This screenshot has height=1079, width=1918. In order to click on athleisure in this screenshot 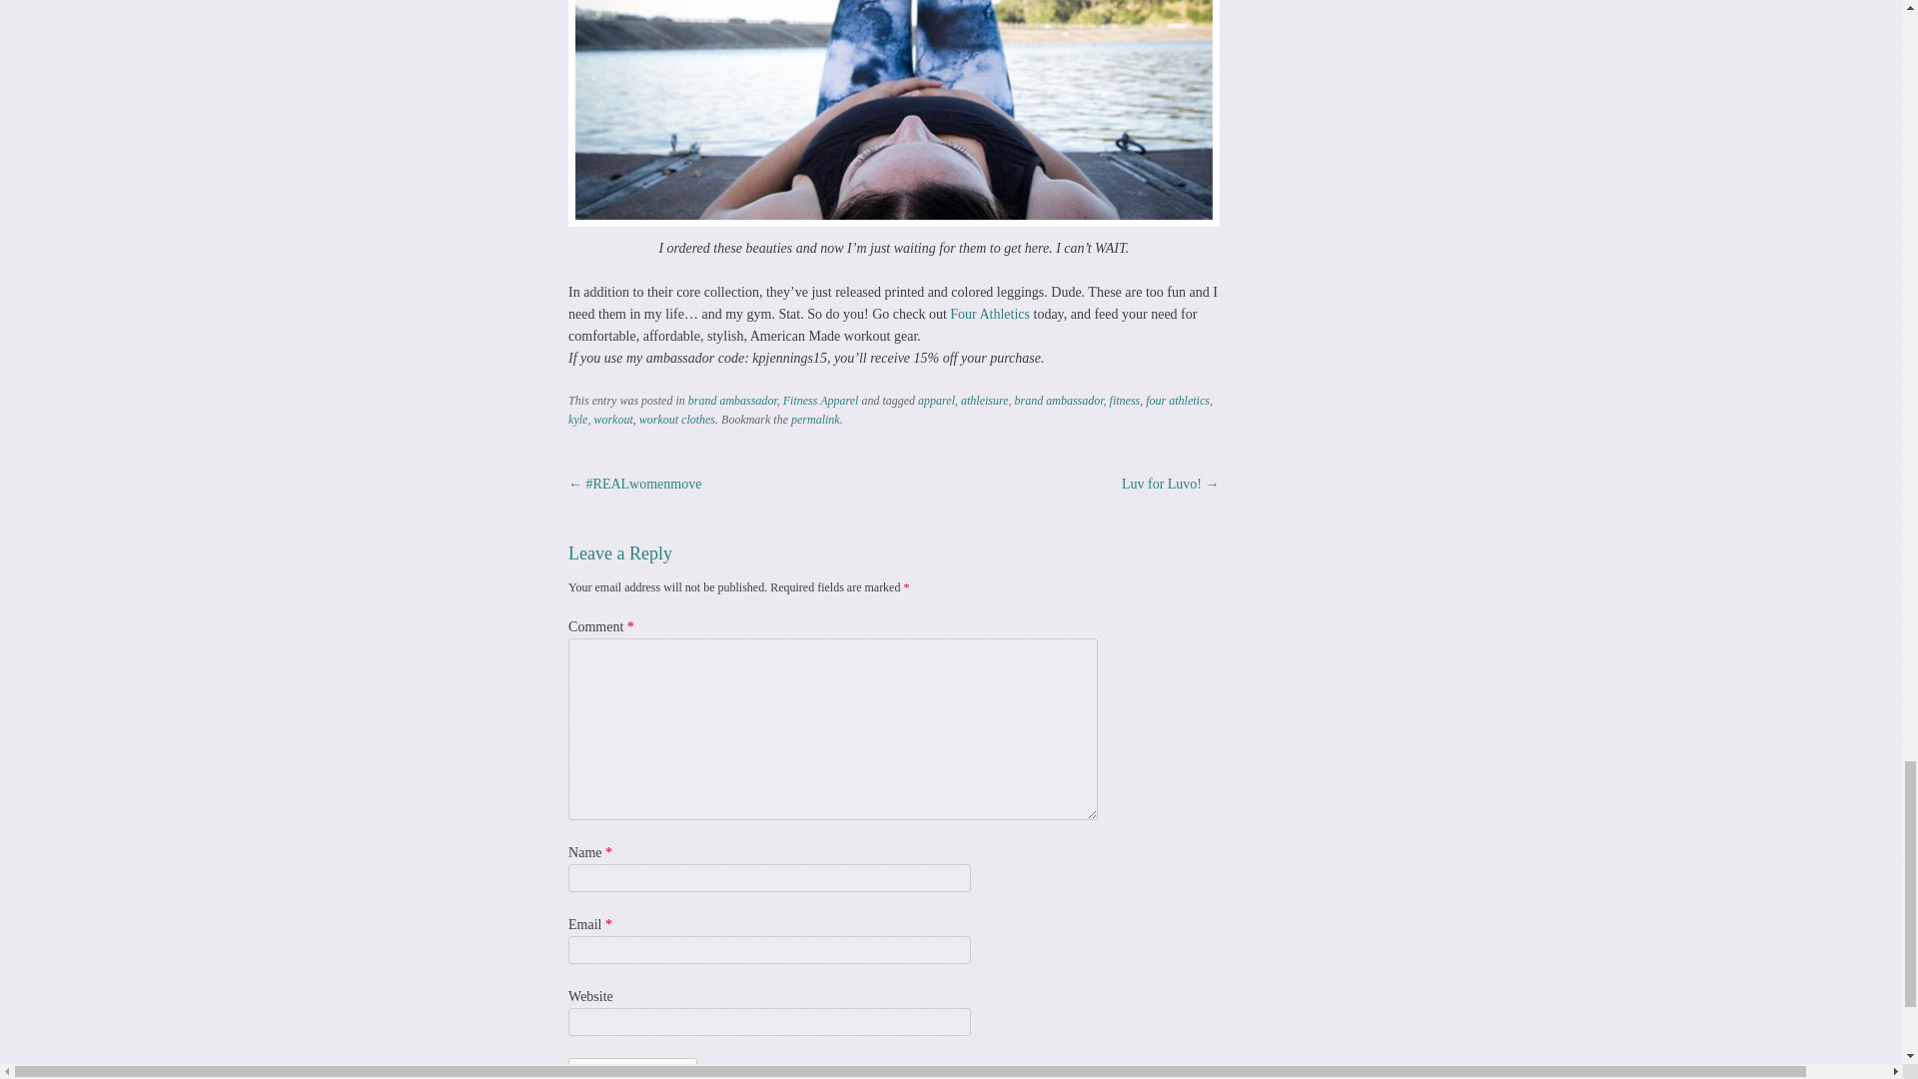, I will do `click(984, 401)`.